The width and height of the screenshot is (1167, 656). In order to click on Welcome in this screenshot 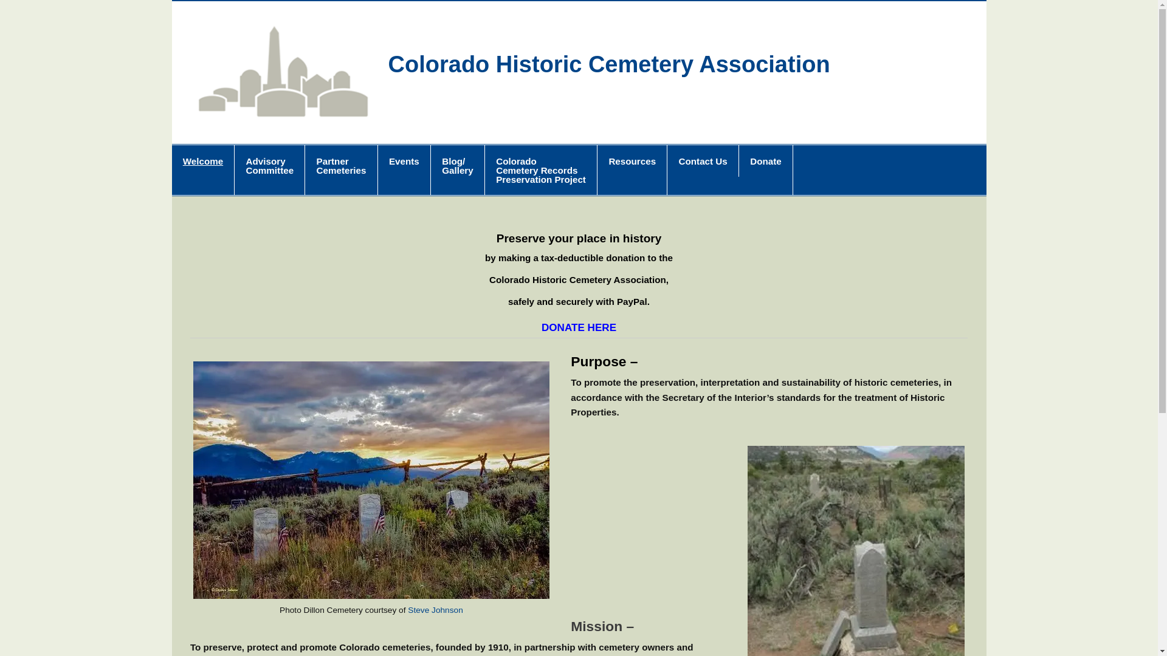, I will do `click(203, 169)`.